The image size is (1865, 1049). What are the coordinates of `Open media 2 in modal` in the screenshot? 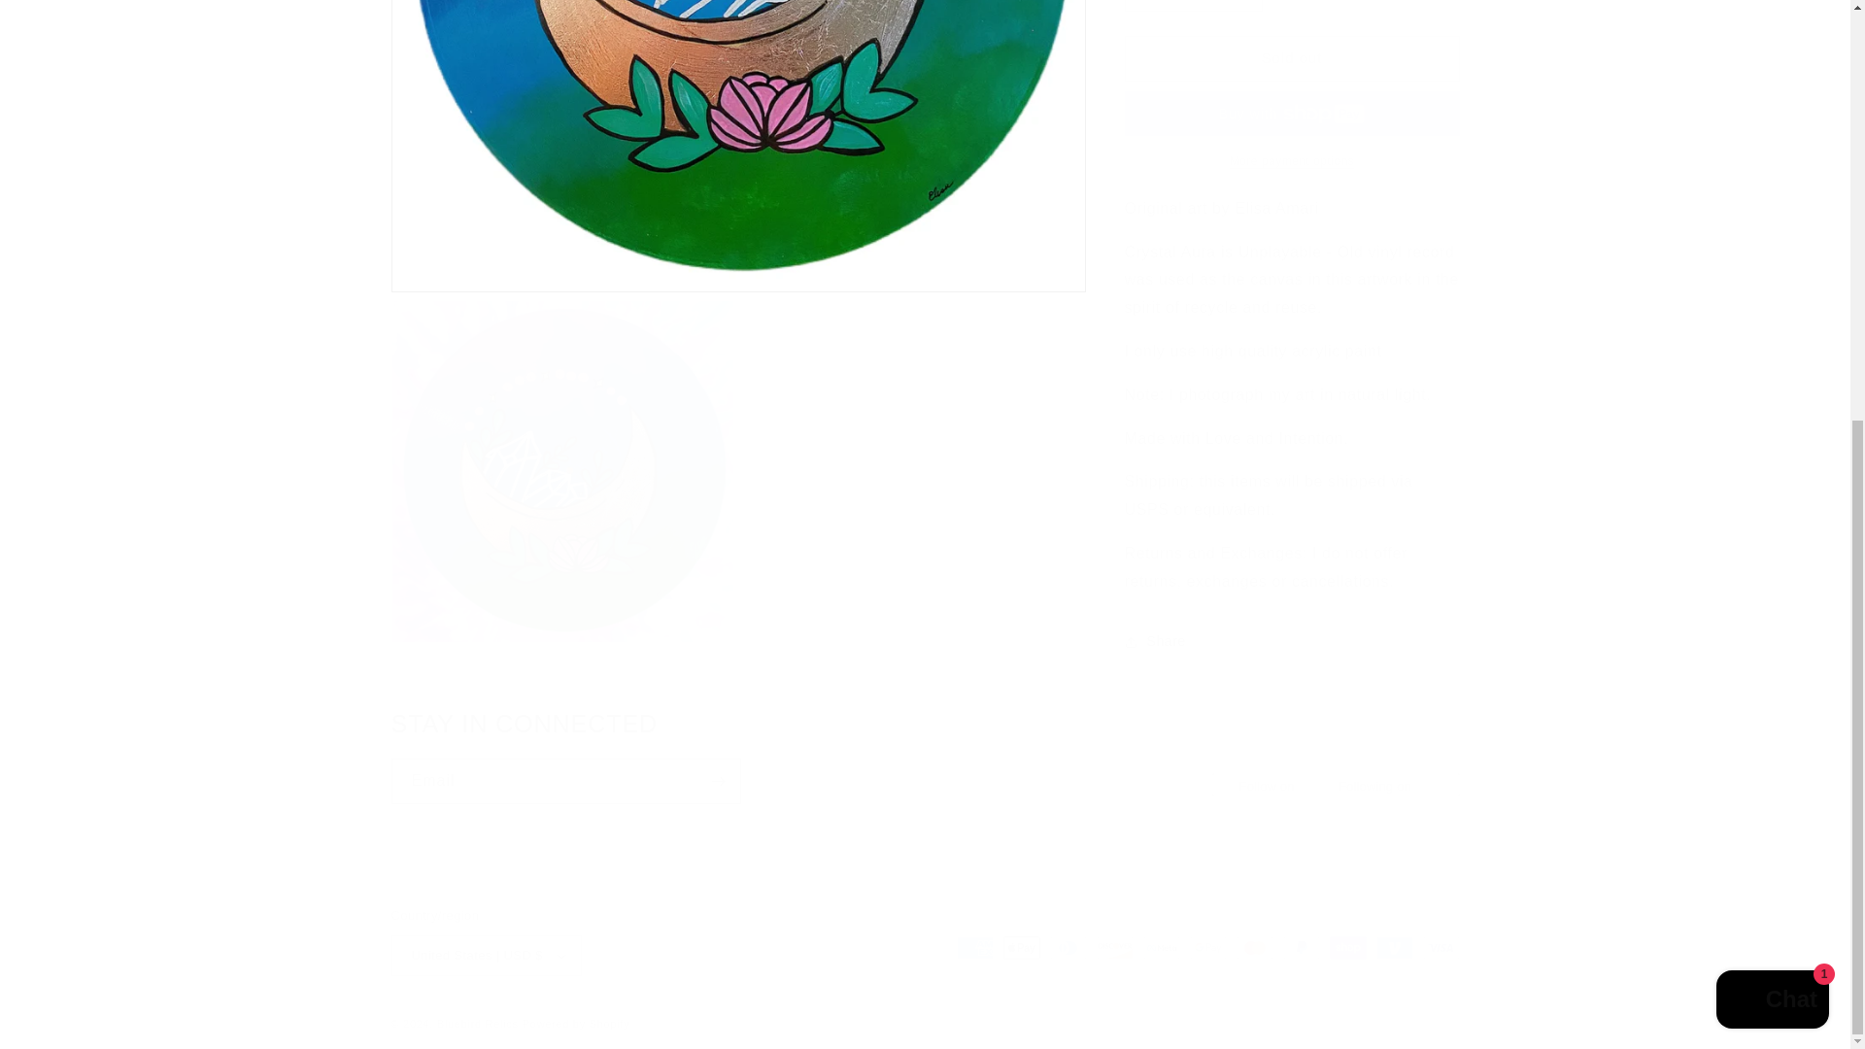 It's located at (561, 453).